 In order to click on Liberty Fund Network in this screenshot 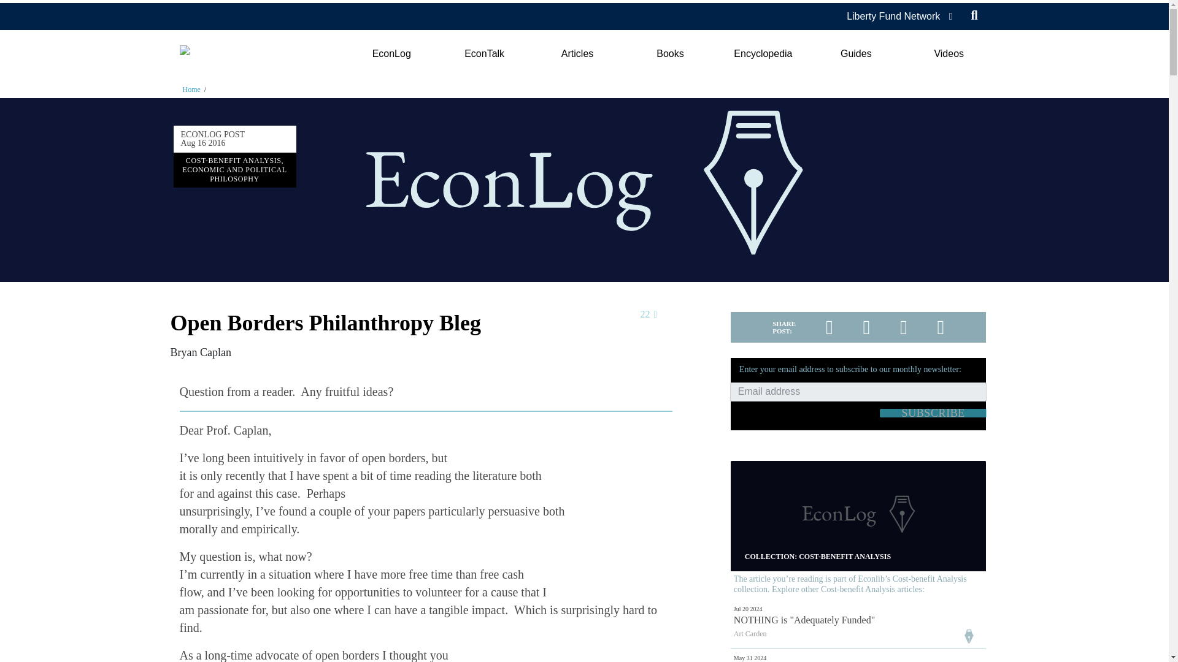, I will do `click(893, 16)`.